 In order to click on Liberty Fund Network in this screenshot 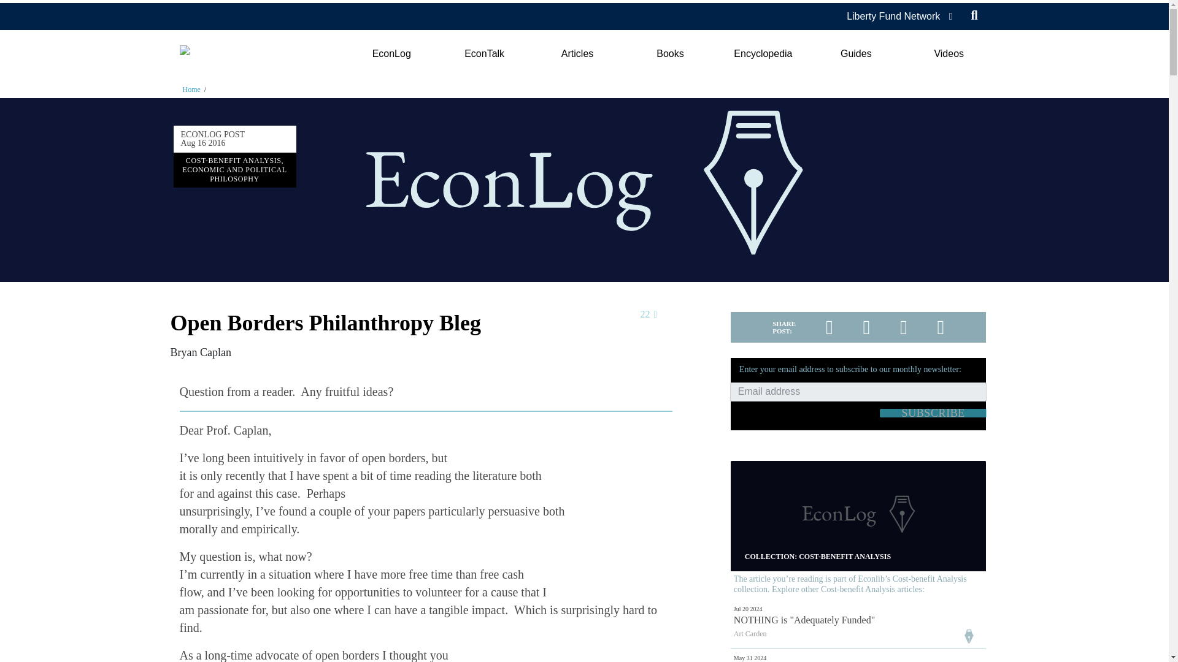, I will do `click(893, 16)`.